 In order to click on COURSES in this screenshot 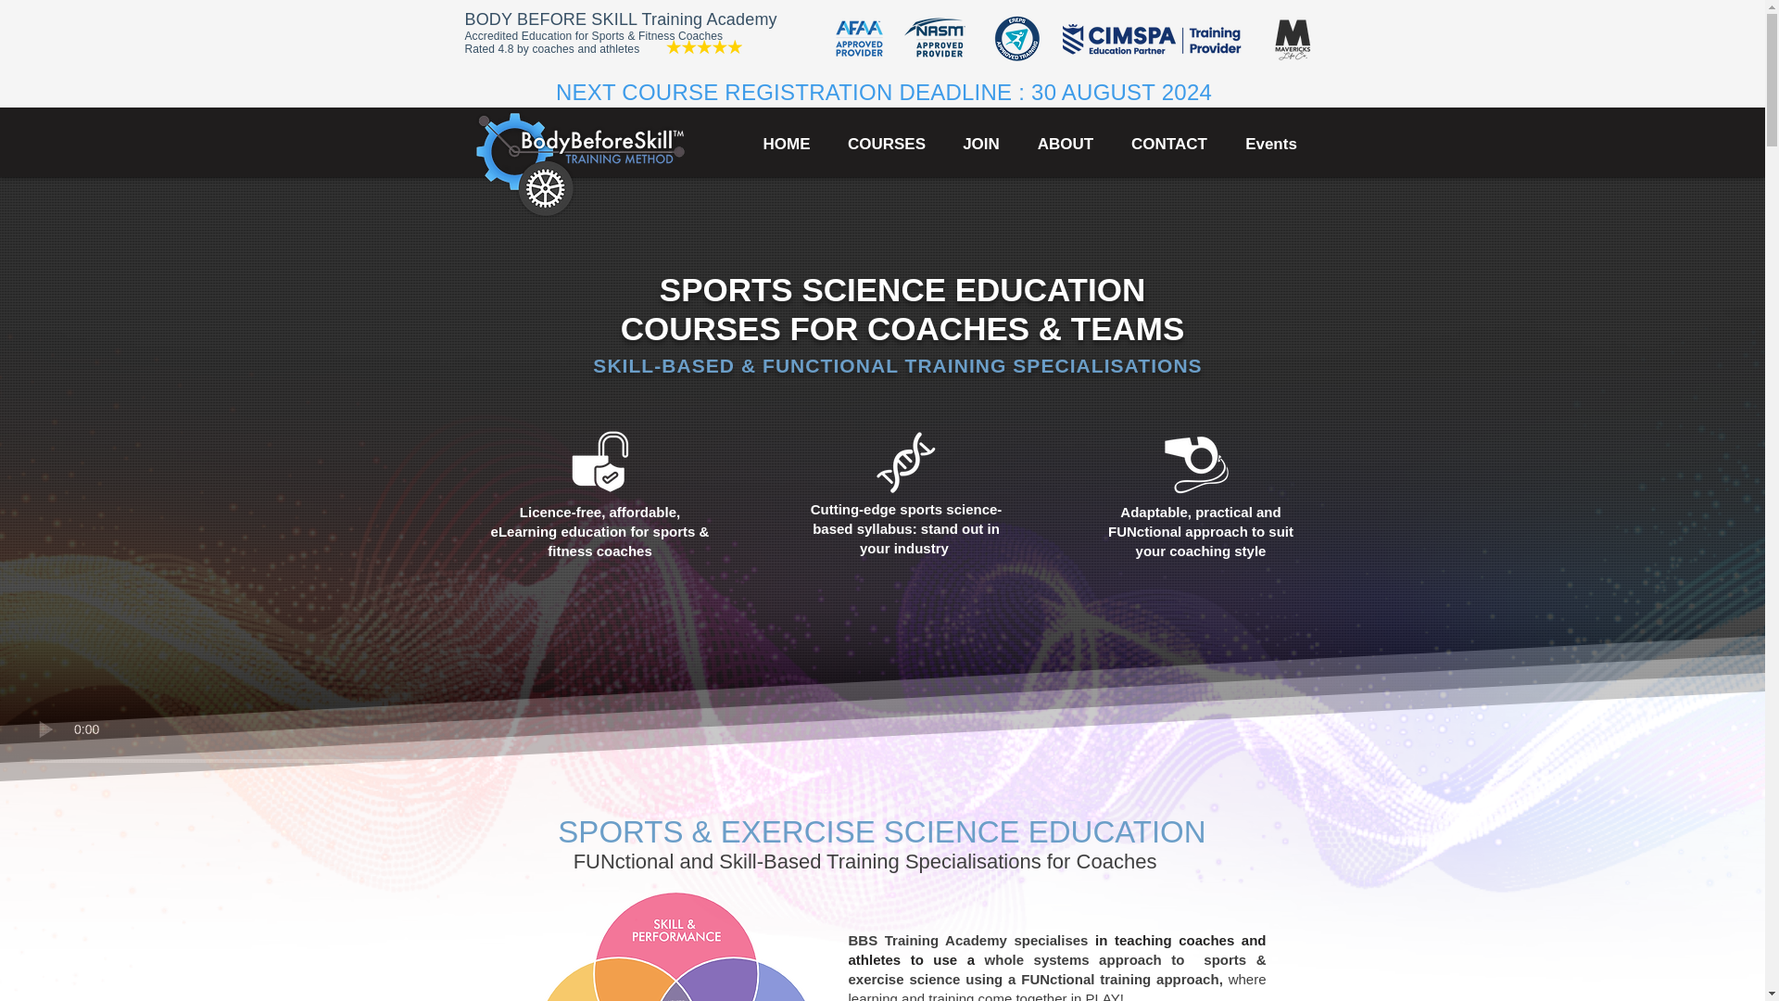, I will do `click(888, 144)`.